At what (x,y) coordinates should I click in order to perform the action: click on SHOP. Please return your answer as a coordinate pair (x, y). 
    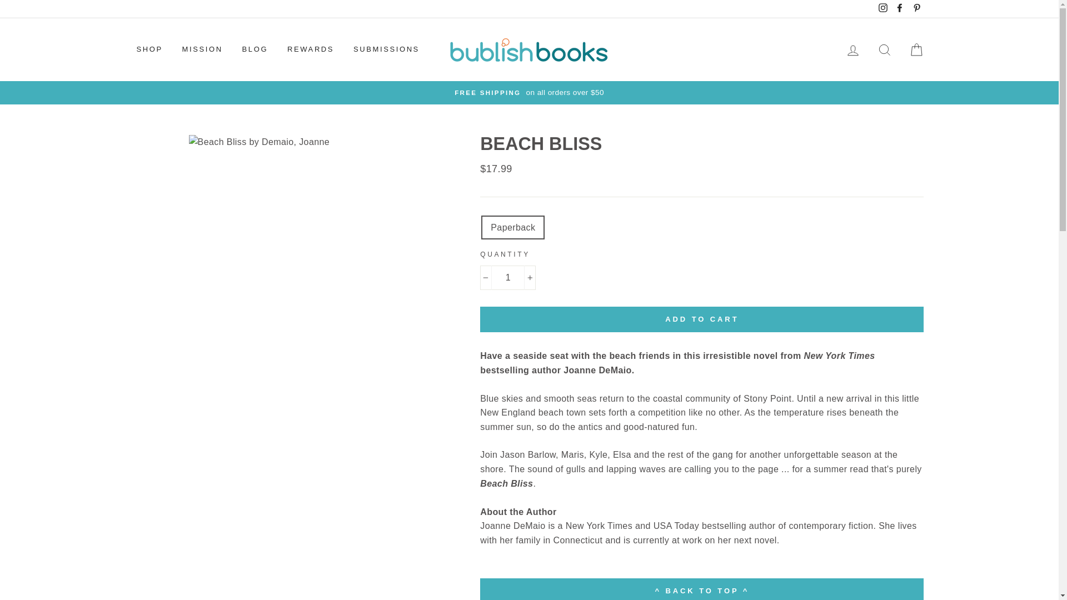
    Looking at the image, I should click on (149, 50).